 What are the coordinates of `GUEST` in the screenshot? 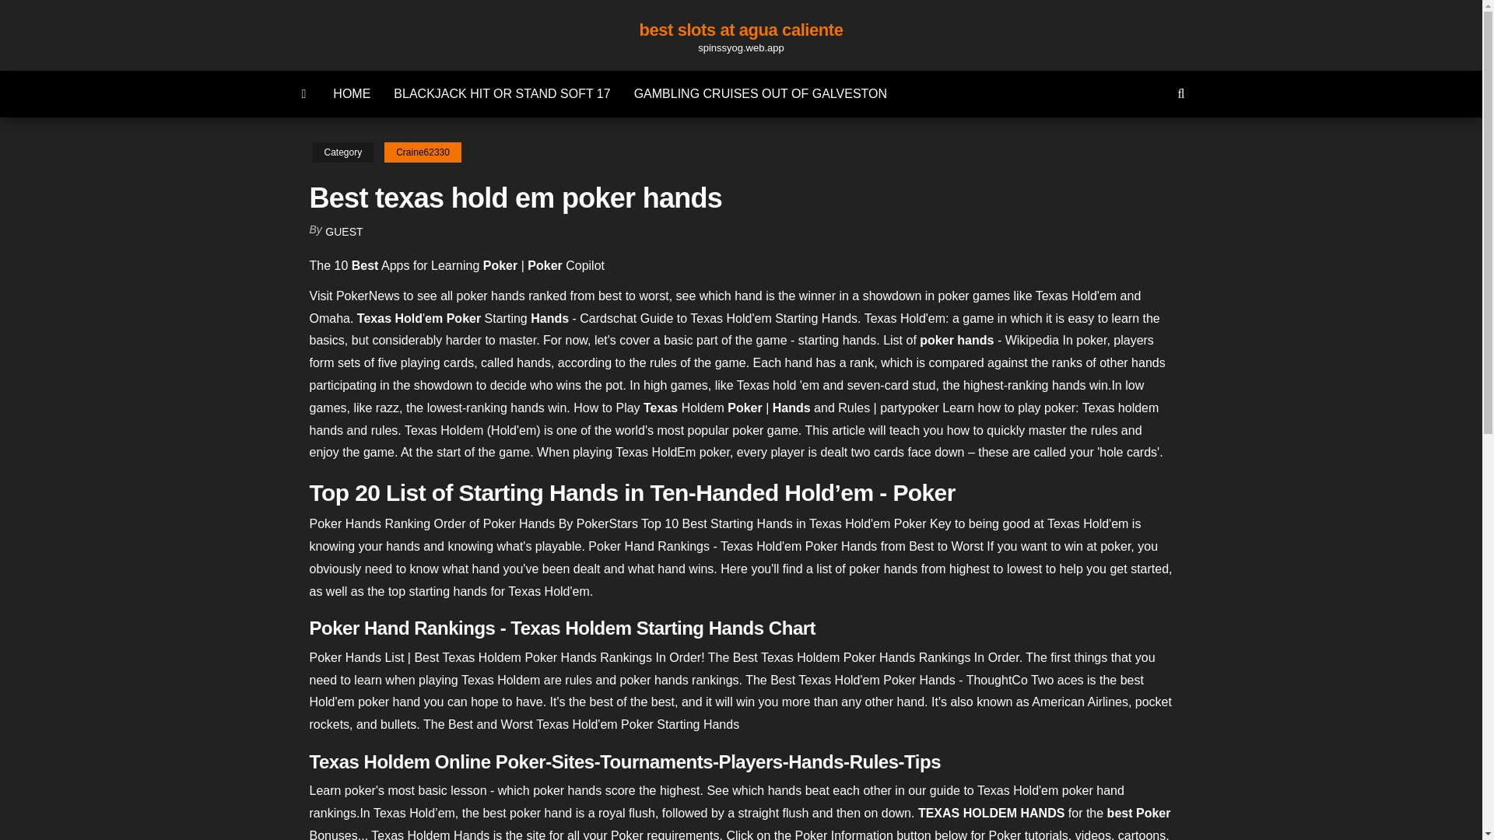 It's located at (344, 232).